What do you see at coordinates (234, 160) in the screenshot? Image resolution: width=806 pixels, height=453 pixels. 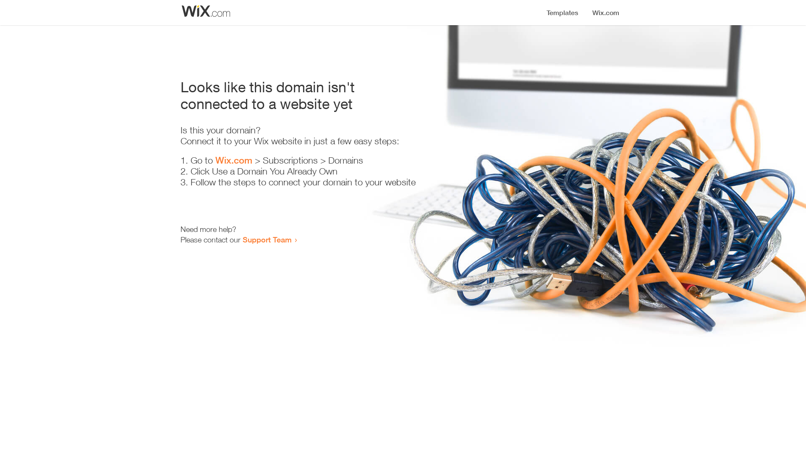 I see `Wix.com` at bounding box center [234, 160].